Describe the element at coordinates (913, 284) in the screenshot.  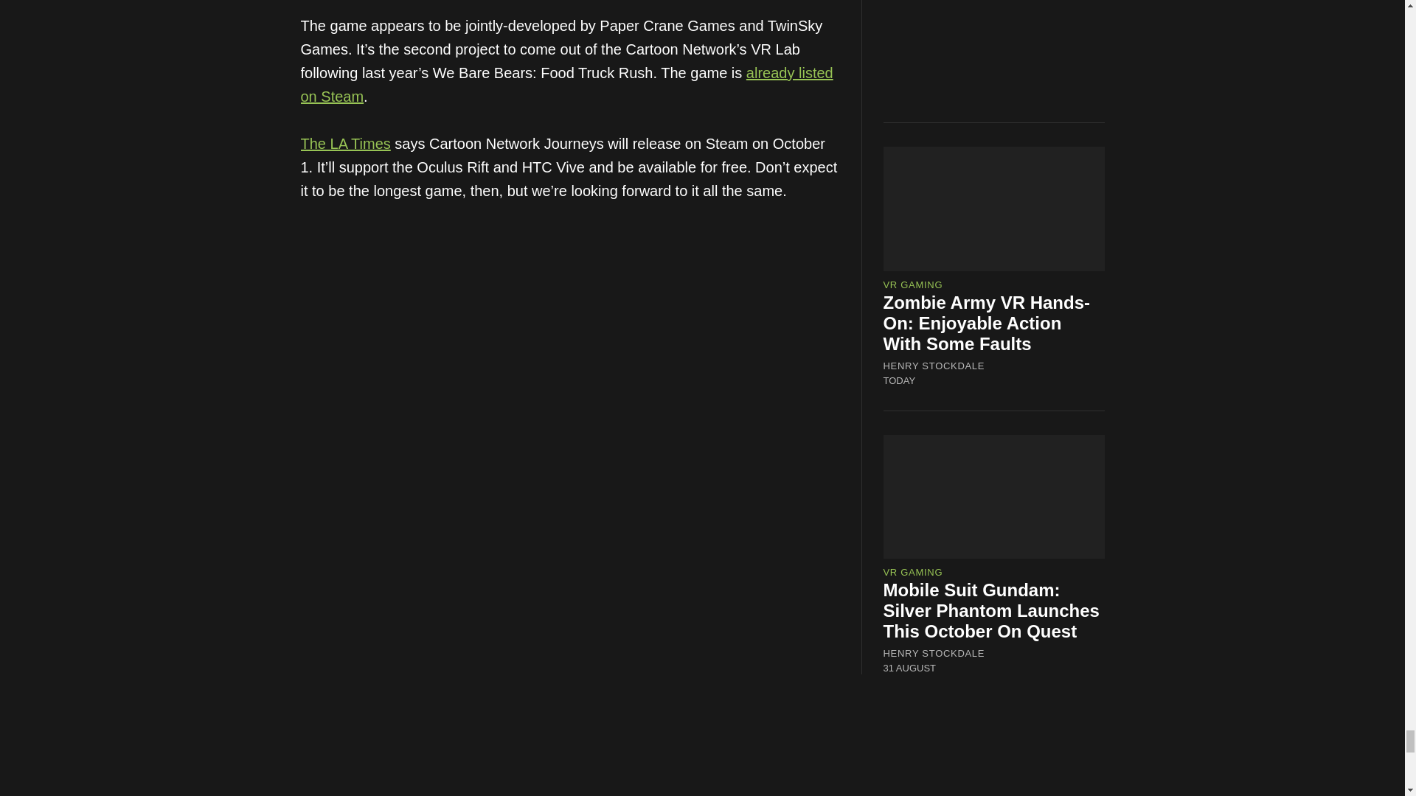
I see `VR GAMING` at that location.